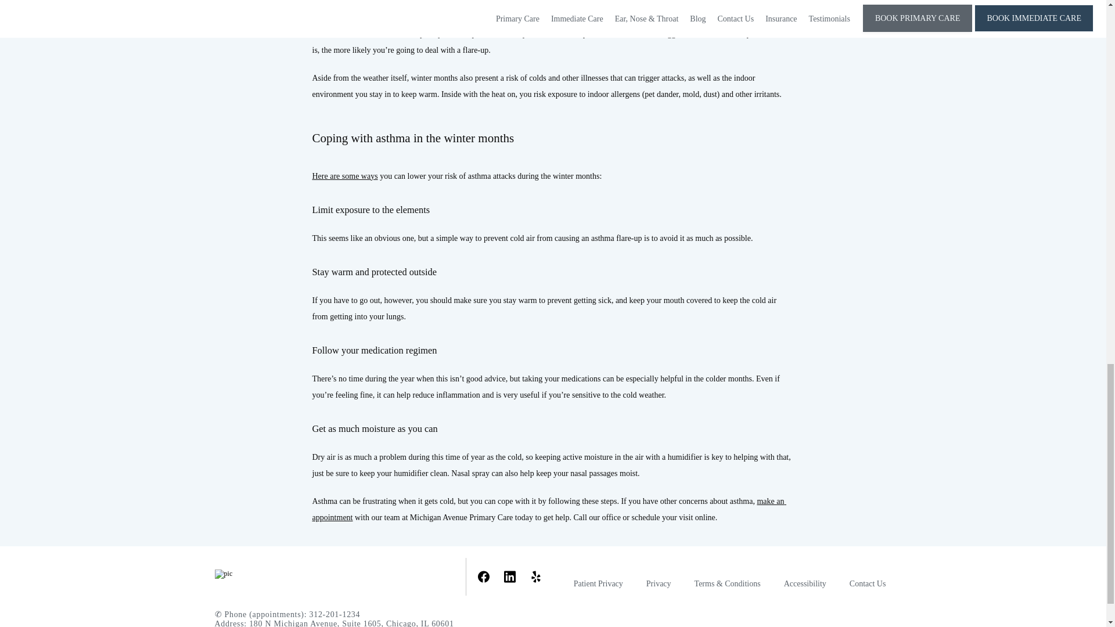  I want to click on make an appointment, so click(549, 509).